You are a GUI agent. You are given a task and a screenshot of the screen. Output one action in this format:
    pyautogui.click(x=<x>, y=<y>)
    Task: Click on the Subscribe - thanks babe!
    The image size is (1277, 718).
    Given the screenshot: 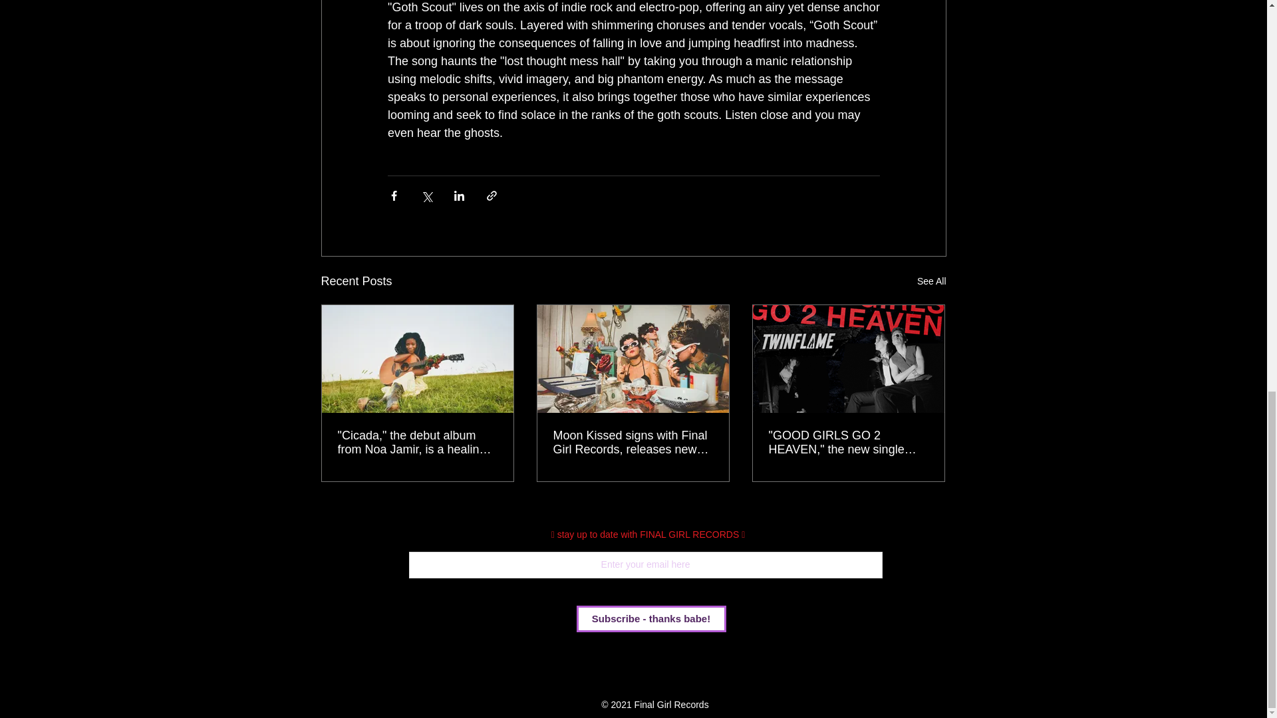 What is the action you would take?
    pyautogui.click(x=650, y=619)
    